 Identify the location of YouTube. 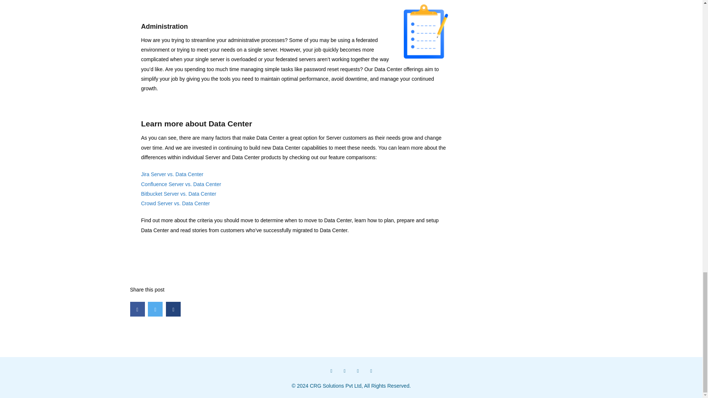
(371, 371).